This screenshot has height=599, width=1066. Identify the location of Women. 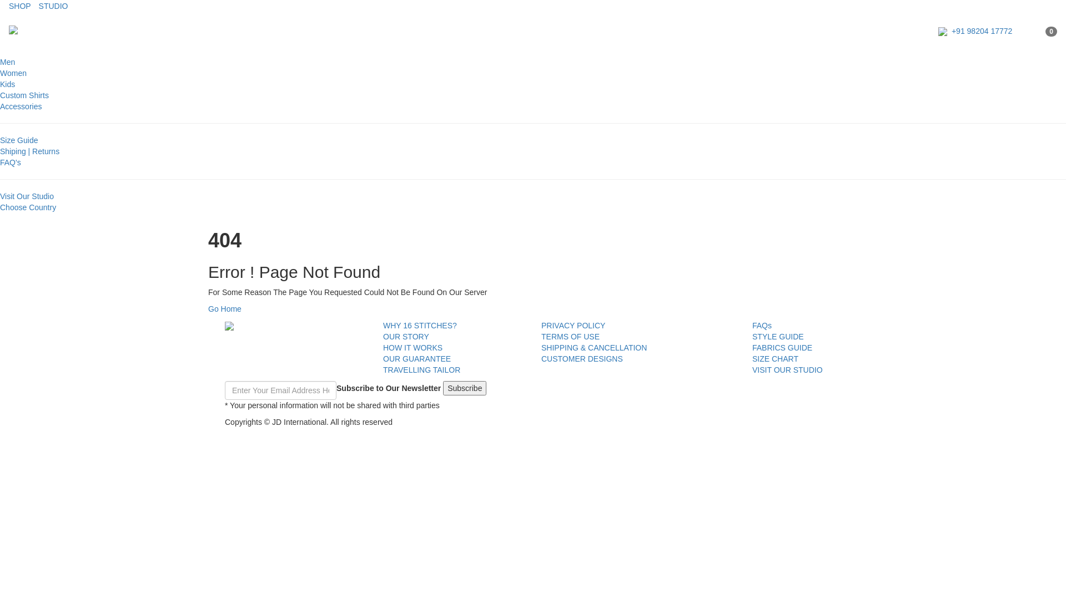
(13, 73).